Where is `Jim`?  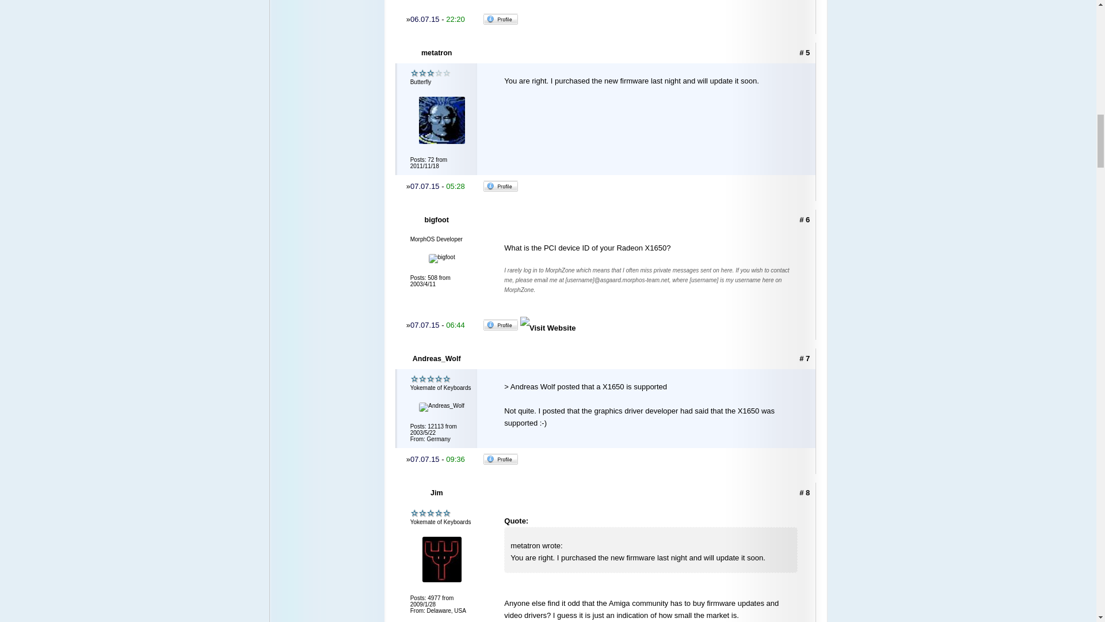 Jim is located at coordinates (437, 493).